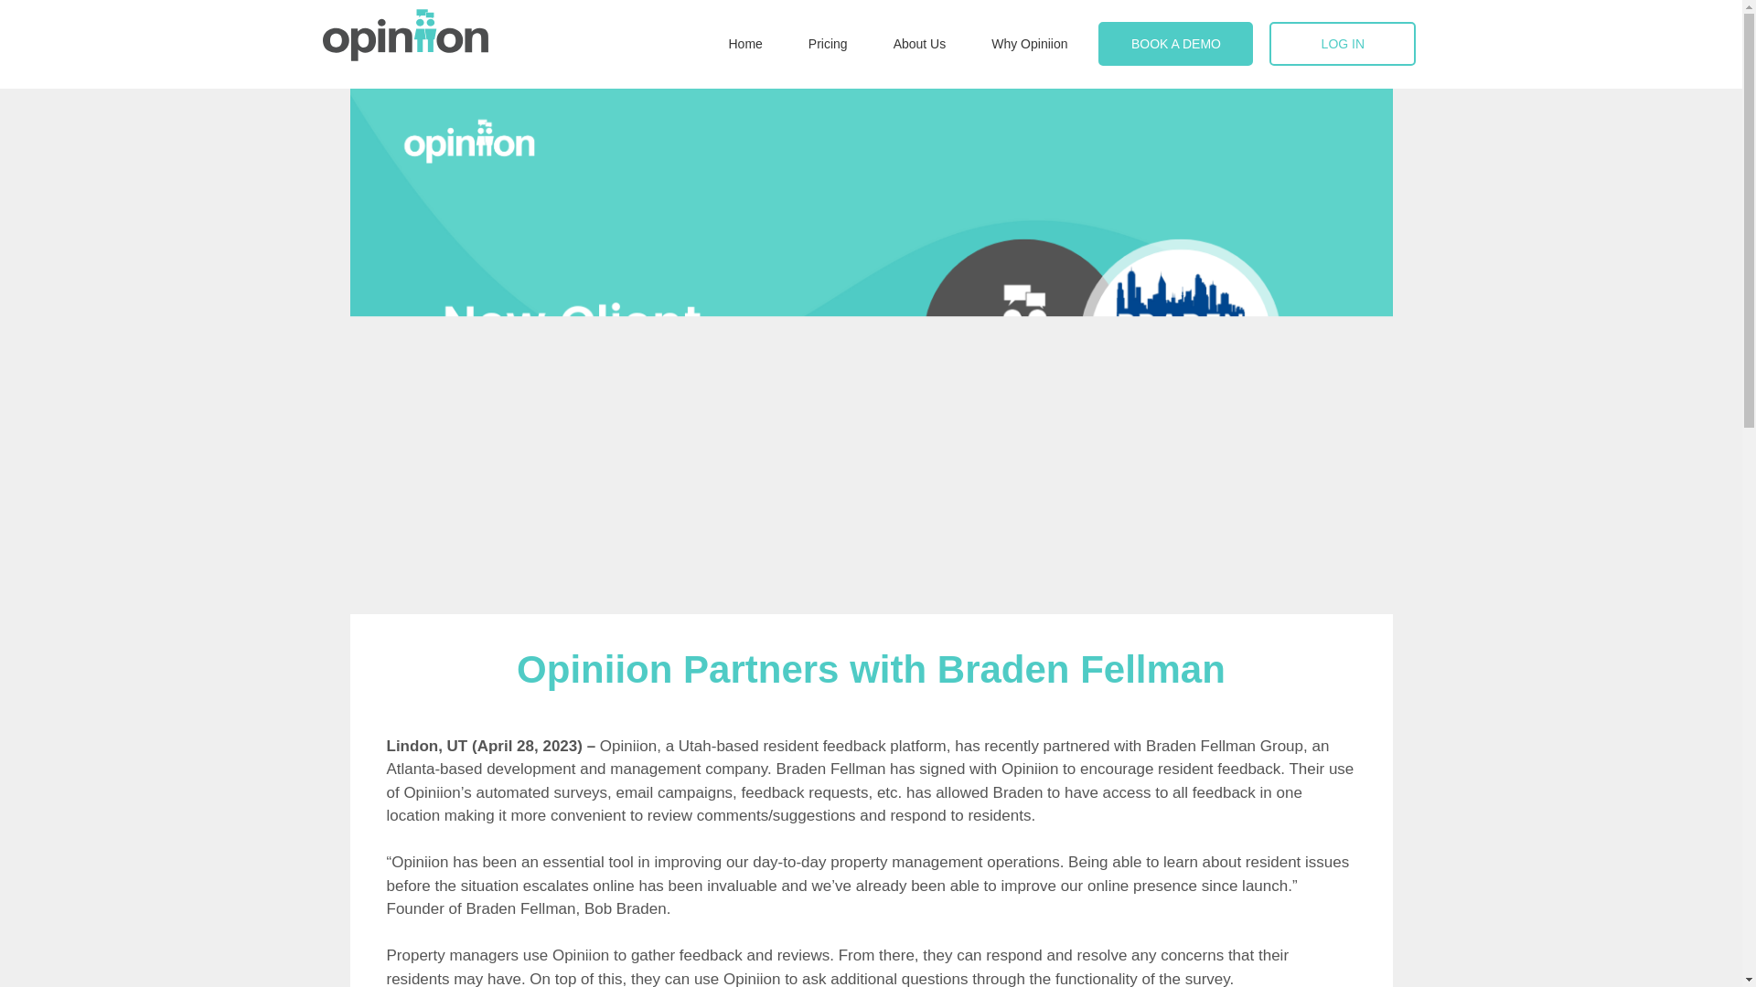 The width and height of the screenshot is (1756, 987). What do you see at coordinates (744, 44) in the screenshot?
I see `Home` at bounding box center [744, 44].